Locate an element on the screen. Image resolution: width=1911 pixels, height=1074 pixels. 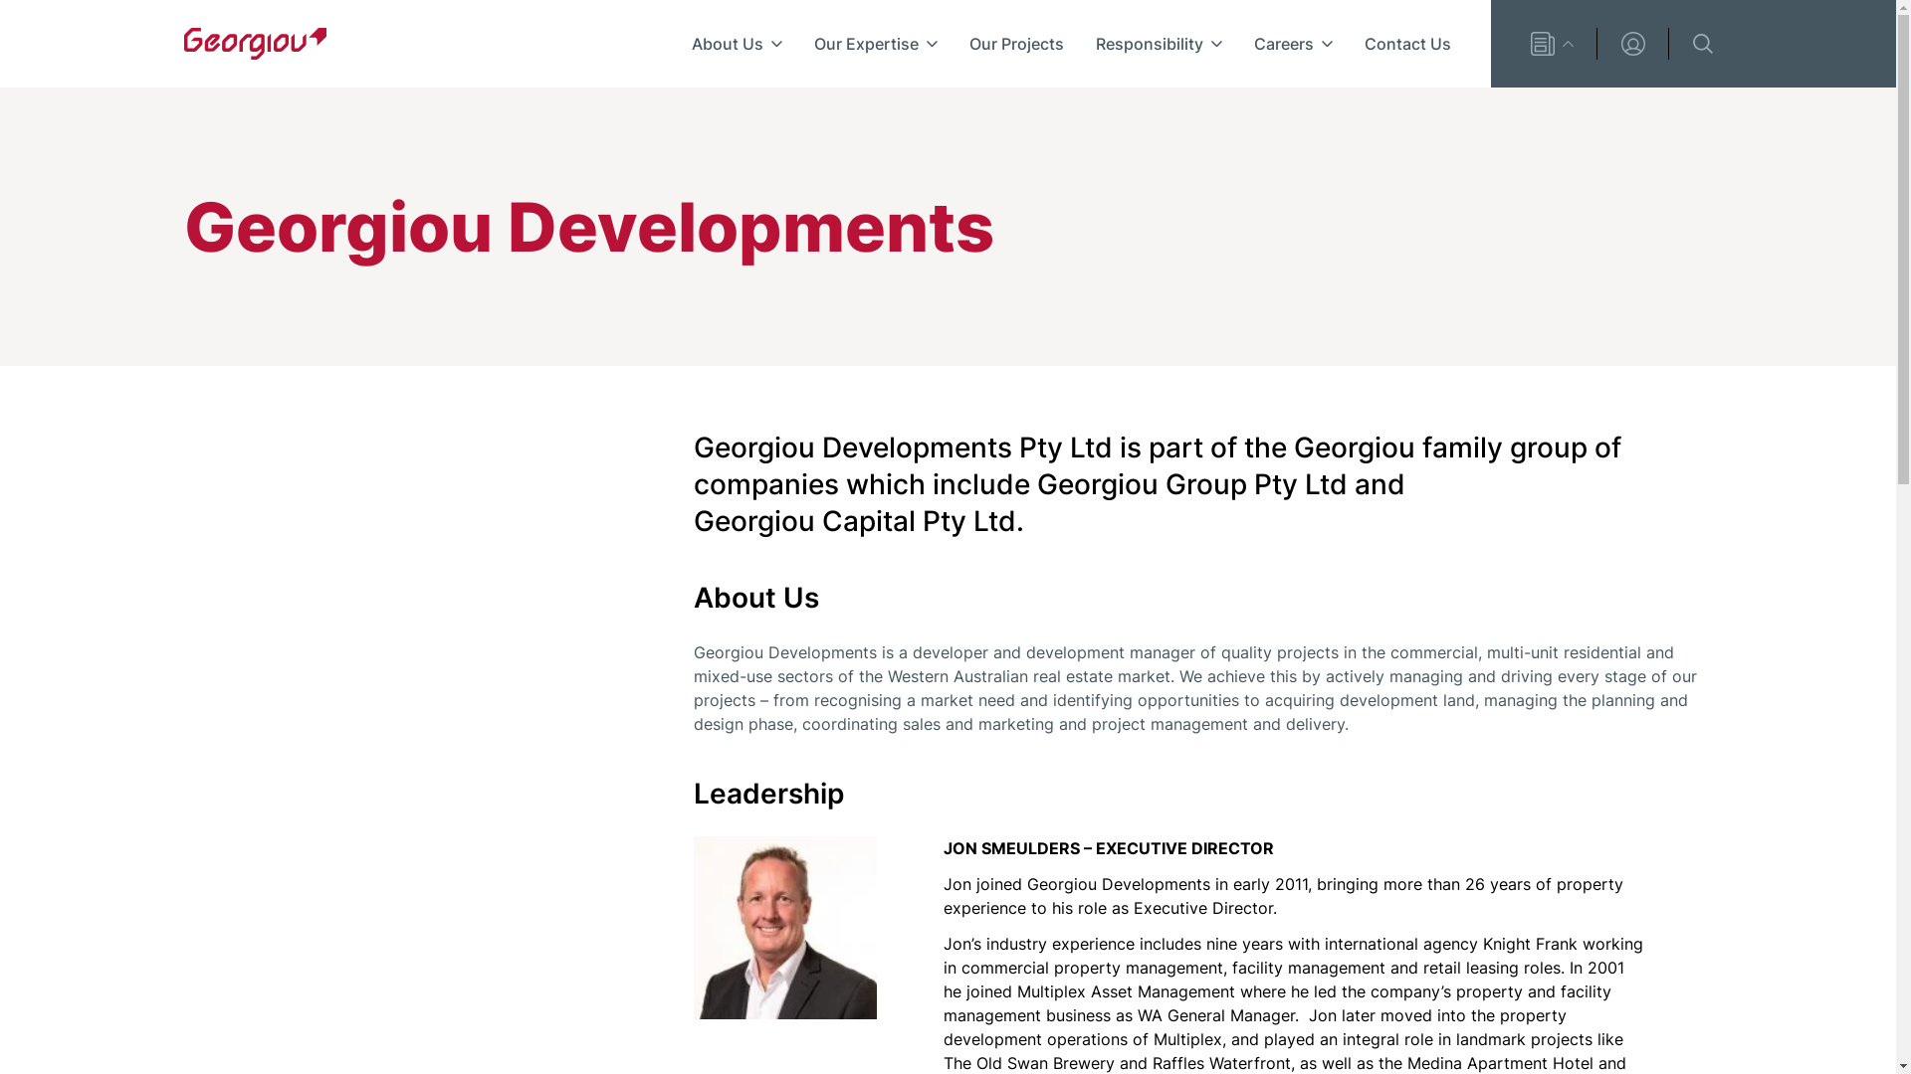
Our Expertise is located at coordinates (876, 44).